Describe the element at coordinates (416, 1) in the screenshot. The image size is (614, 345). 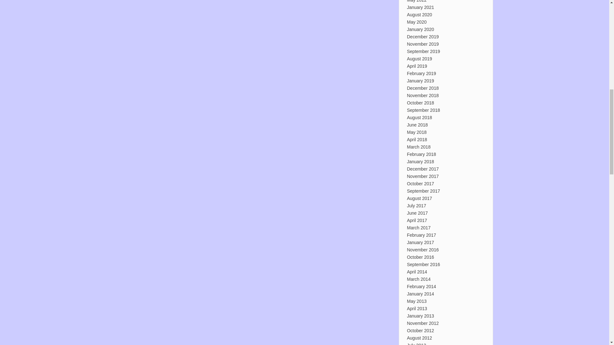
I see `May 2022` at that location.